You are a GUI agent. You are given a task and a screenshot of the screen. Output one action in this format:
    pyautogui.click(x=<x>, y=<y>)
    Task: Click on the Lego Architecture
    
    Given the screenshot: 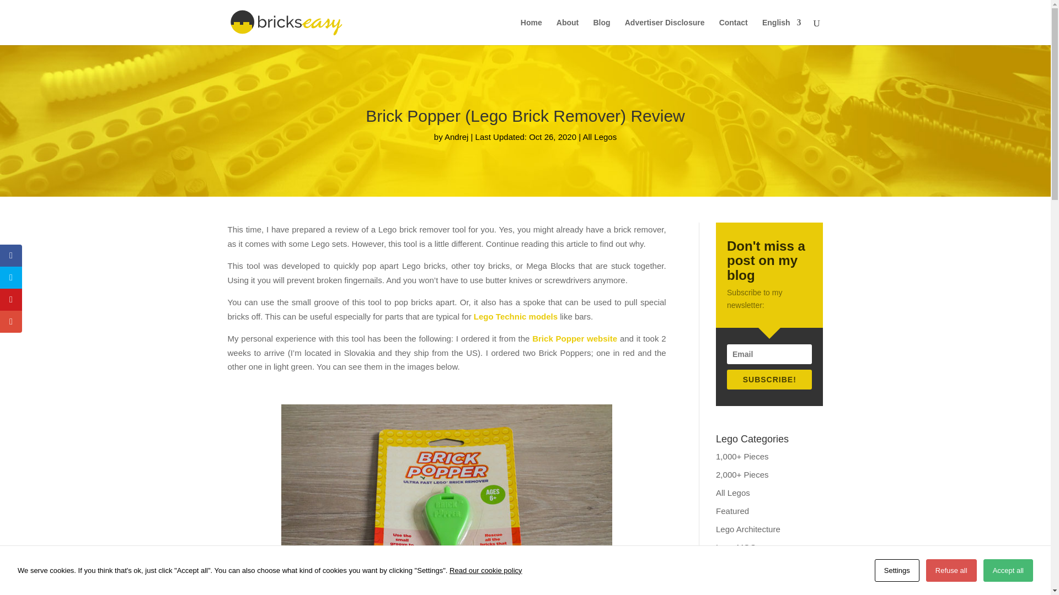 What is the action you would take?
    pyautogui.click(x=748, y=529)
    